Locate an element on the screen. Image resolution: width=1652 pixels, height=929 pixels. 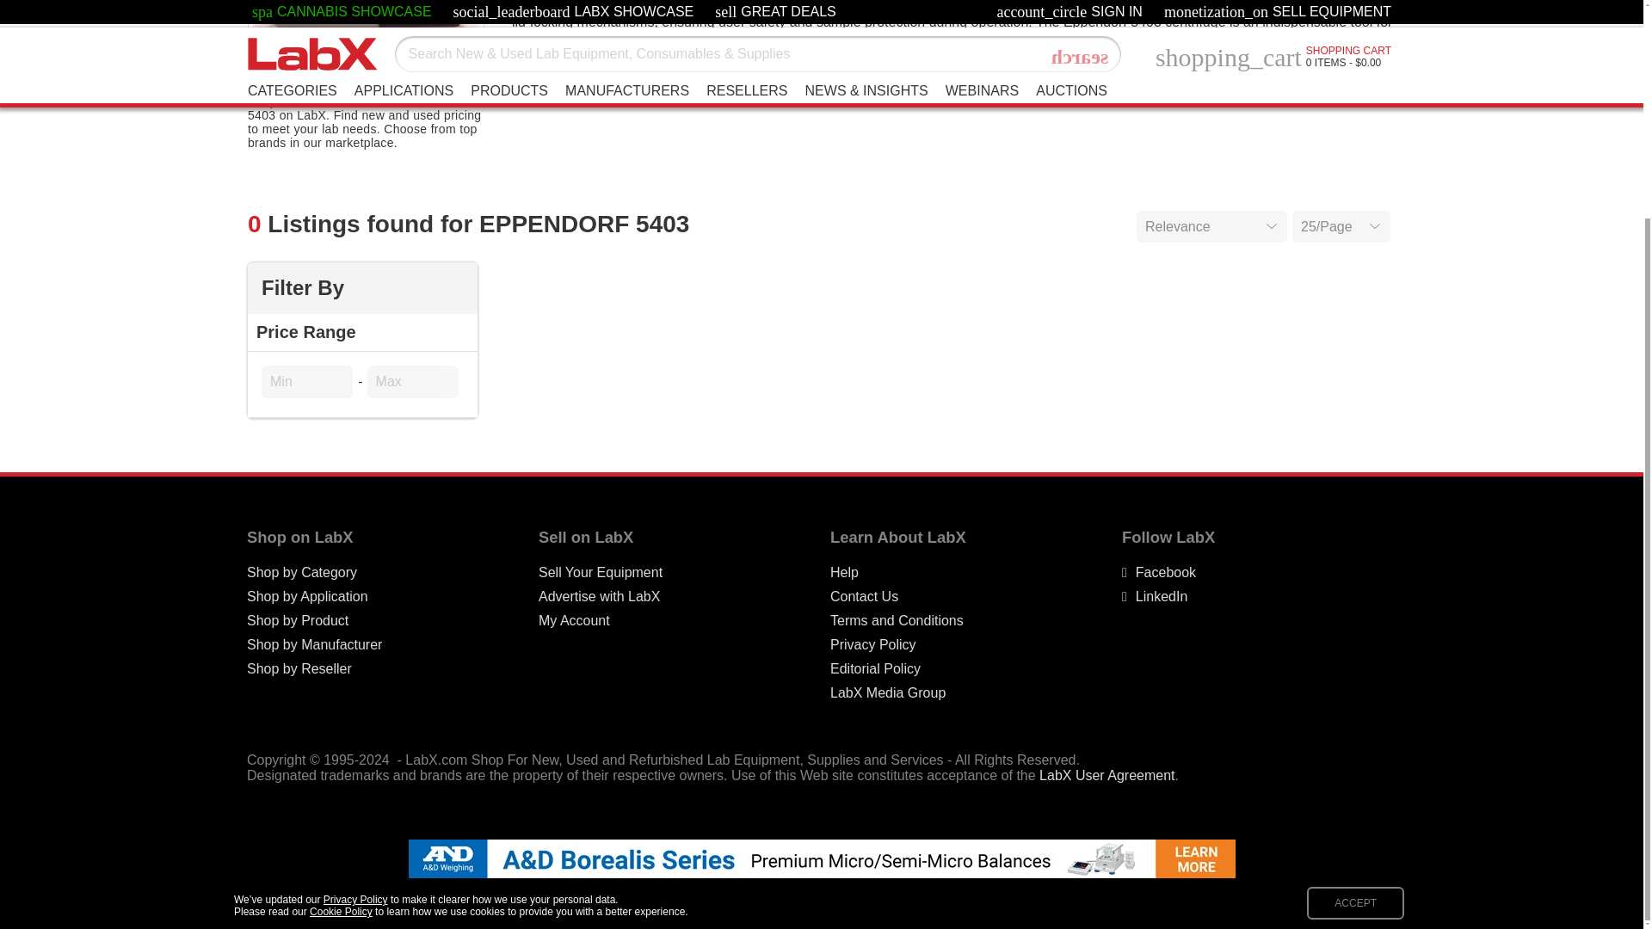
Shop by Product is located at coordinates (298, 621).